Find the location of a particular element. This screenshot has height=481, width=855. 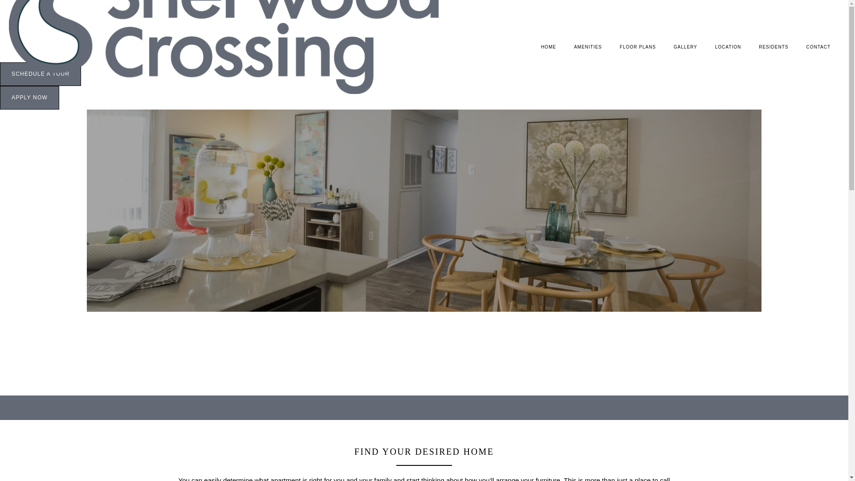

FLOOR PLANS is located at coordinates (638, 47).